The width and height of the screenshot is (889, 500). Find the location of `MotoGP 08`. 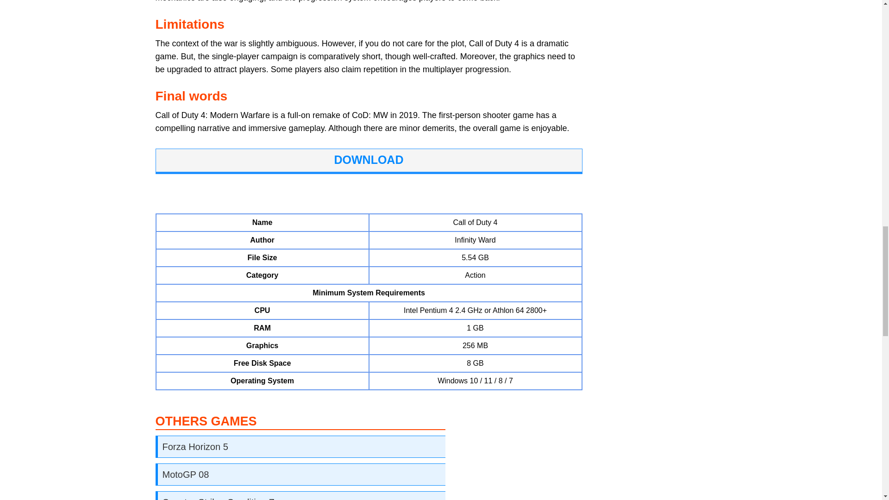

MotoGP 08 is located at coordinates (185, 474).